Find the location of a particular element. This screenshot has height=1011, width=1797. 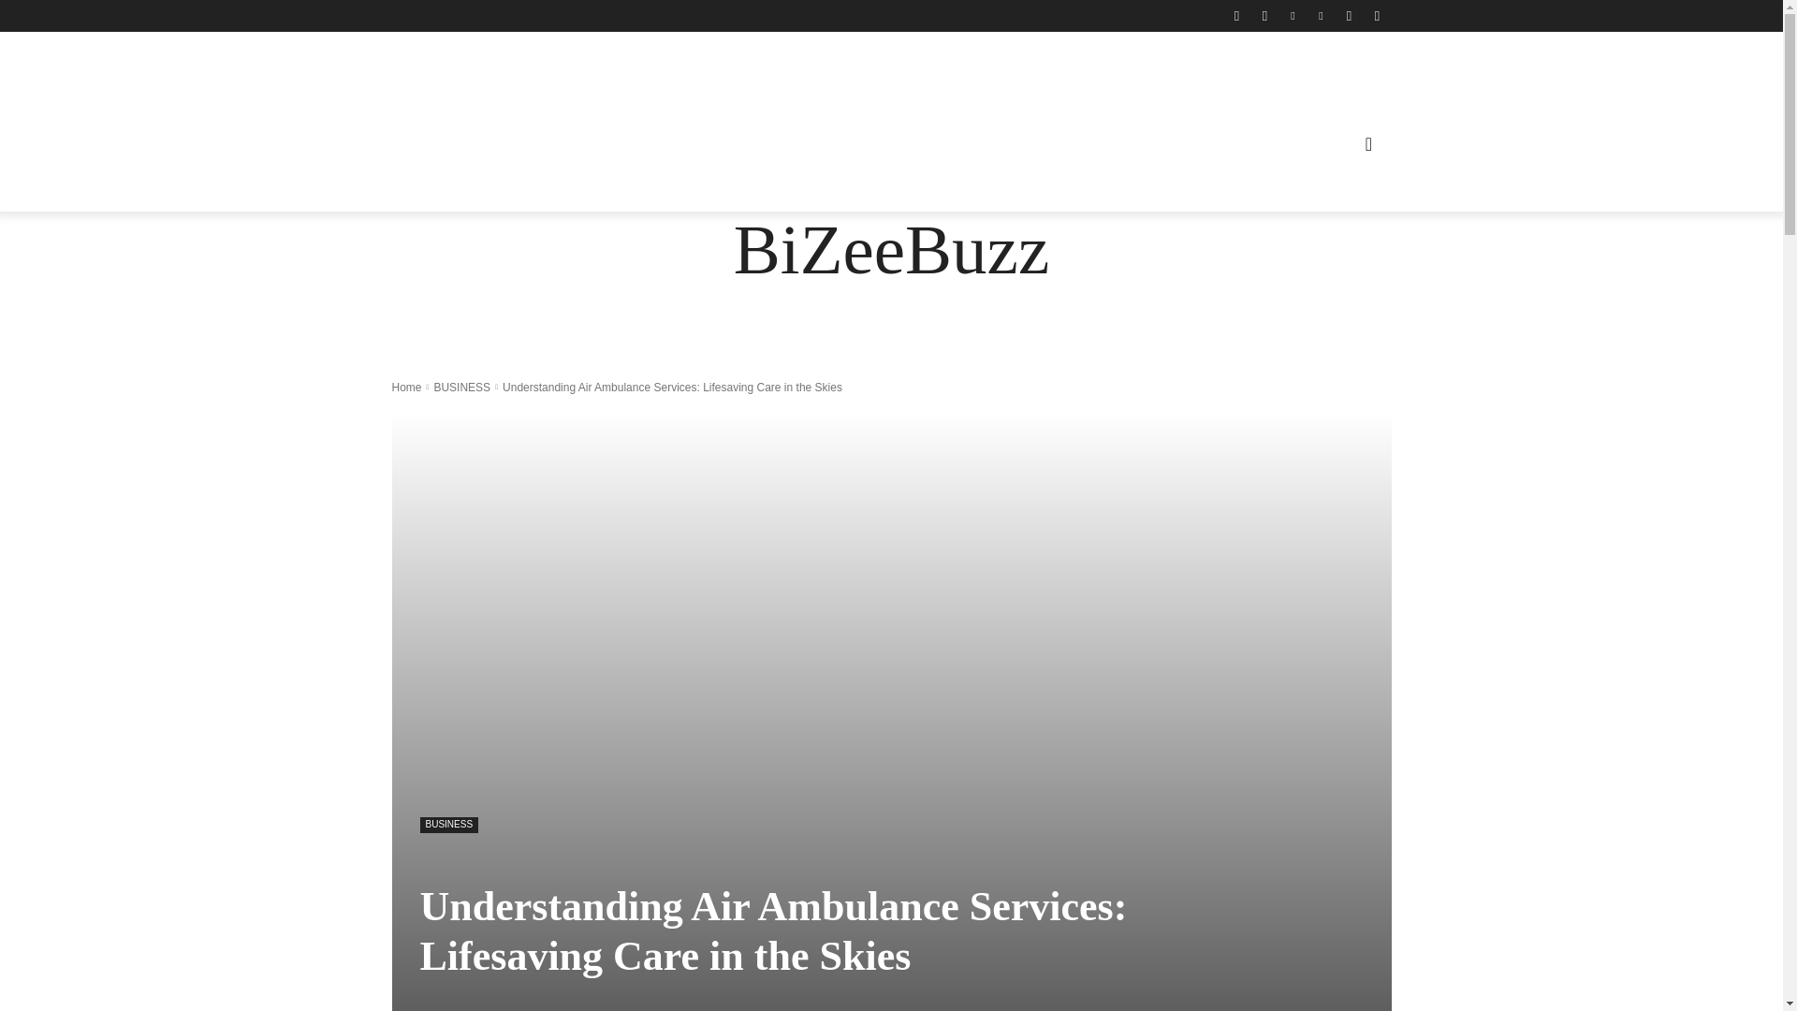

Linkedin is located at coordinates (1292, 16).